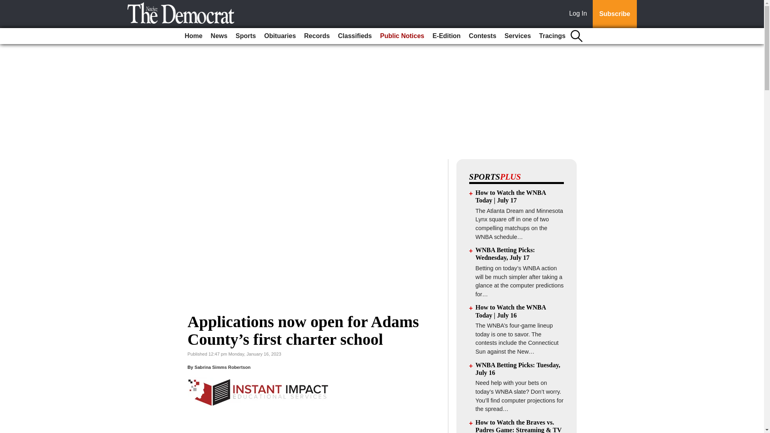 The image size is (770, 433). What do you see at coordinates (552, 36) in the screenshot?
I see `Tracings` at bounding box center [552, 36].